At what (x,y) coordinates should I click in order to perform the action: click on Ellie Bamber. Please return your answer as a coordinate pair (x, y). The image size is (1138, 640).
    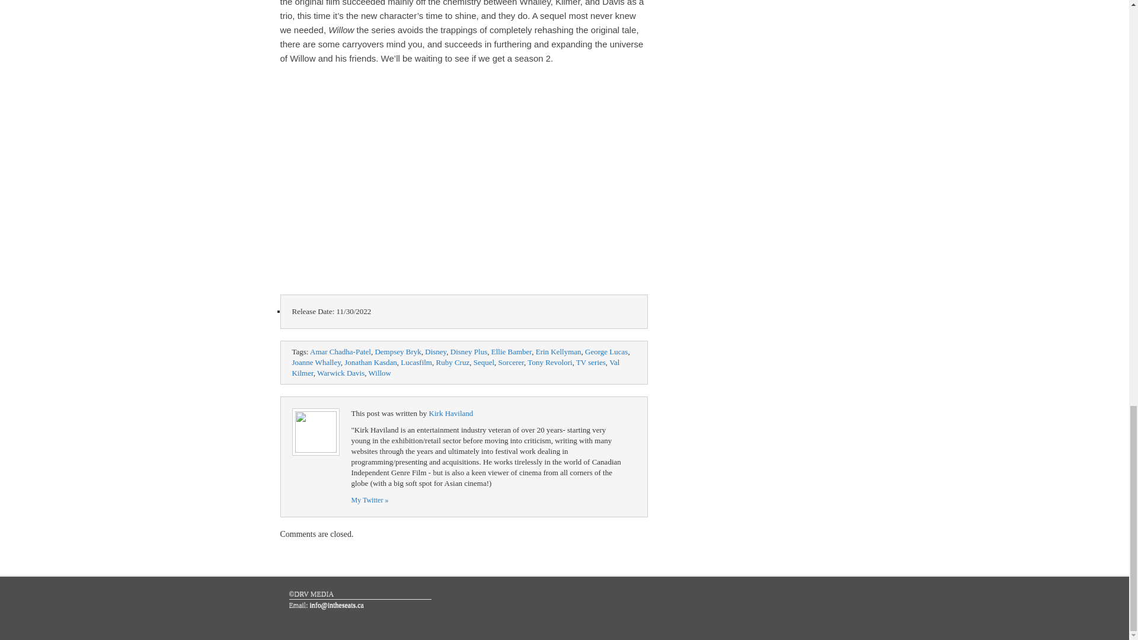
    Looking at the image, I should click on (511, 351).